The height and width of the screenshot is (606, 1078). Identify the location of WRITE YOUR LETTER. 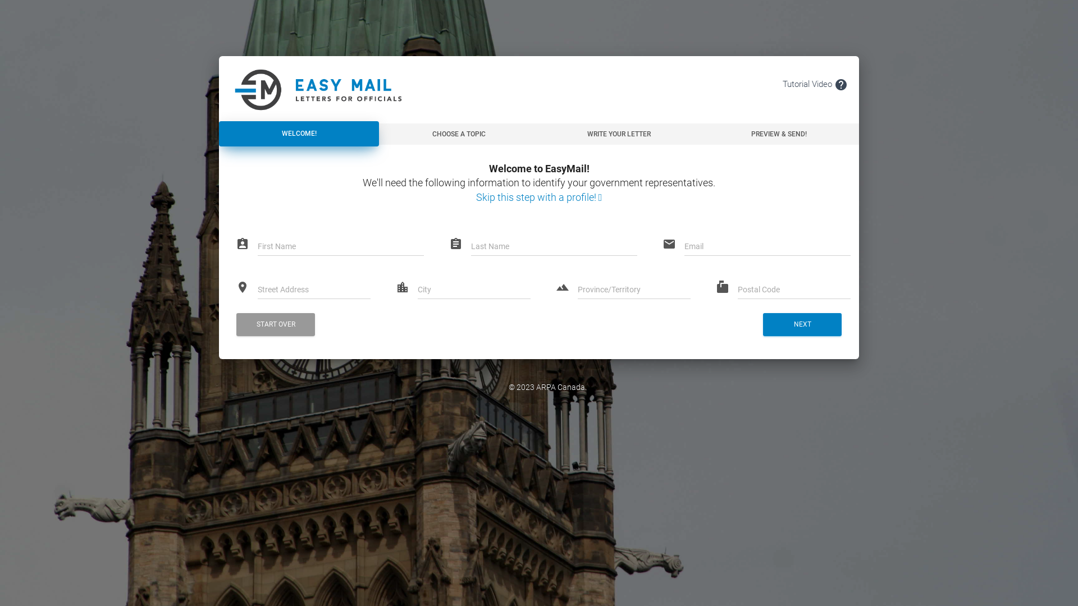
(619, 134).